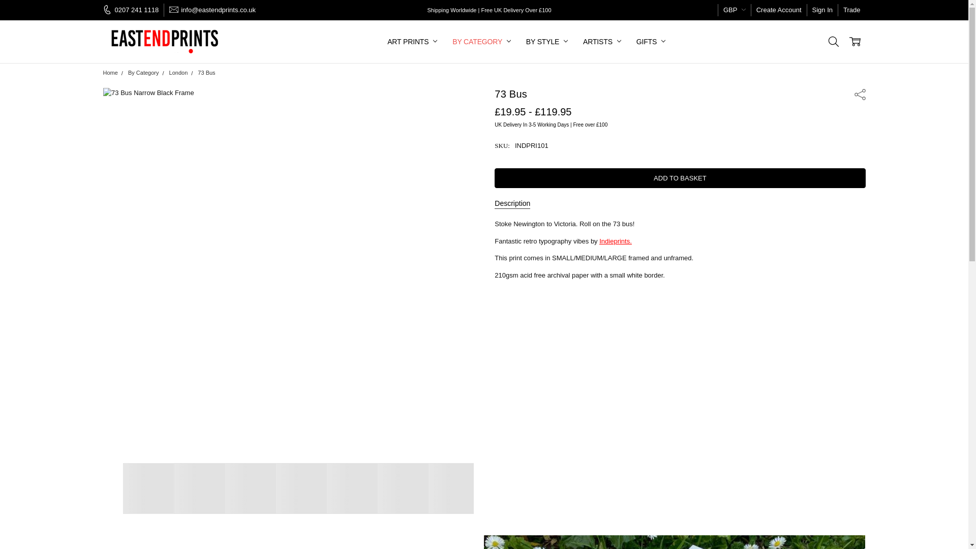 The image size is (976, 549). Describe the element at coordinates (779, 10) in the screenshot. I see `Create Account` at that location.